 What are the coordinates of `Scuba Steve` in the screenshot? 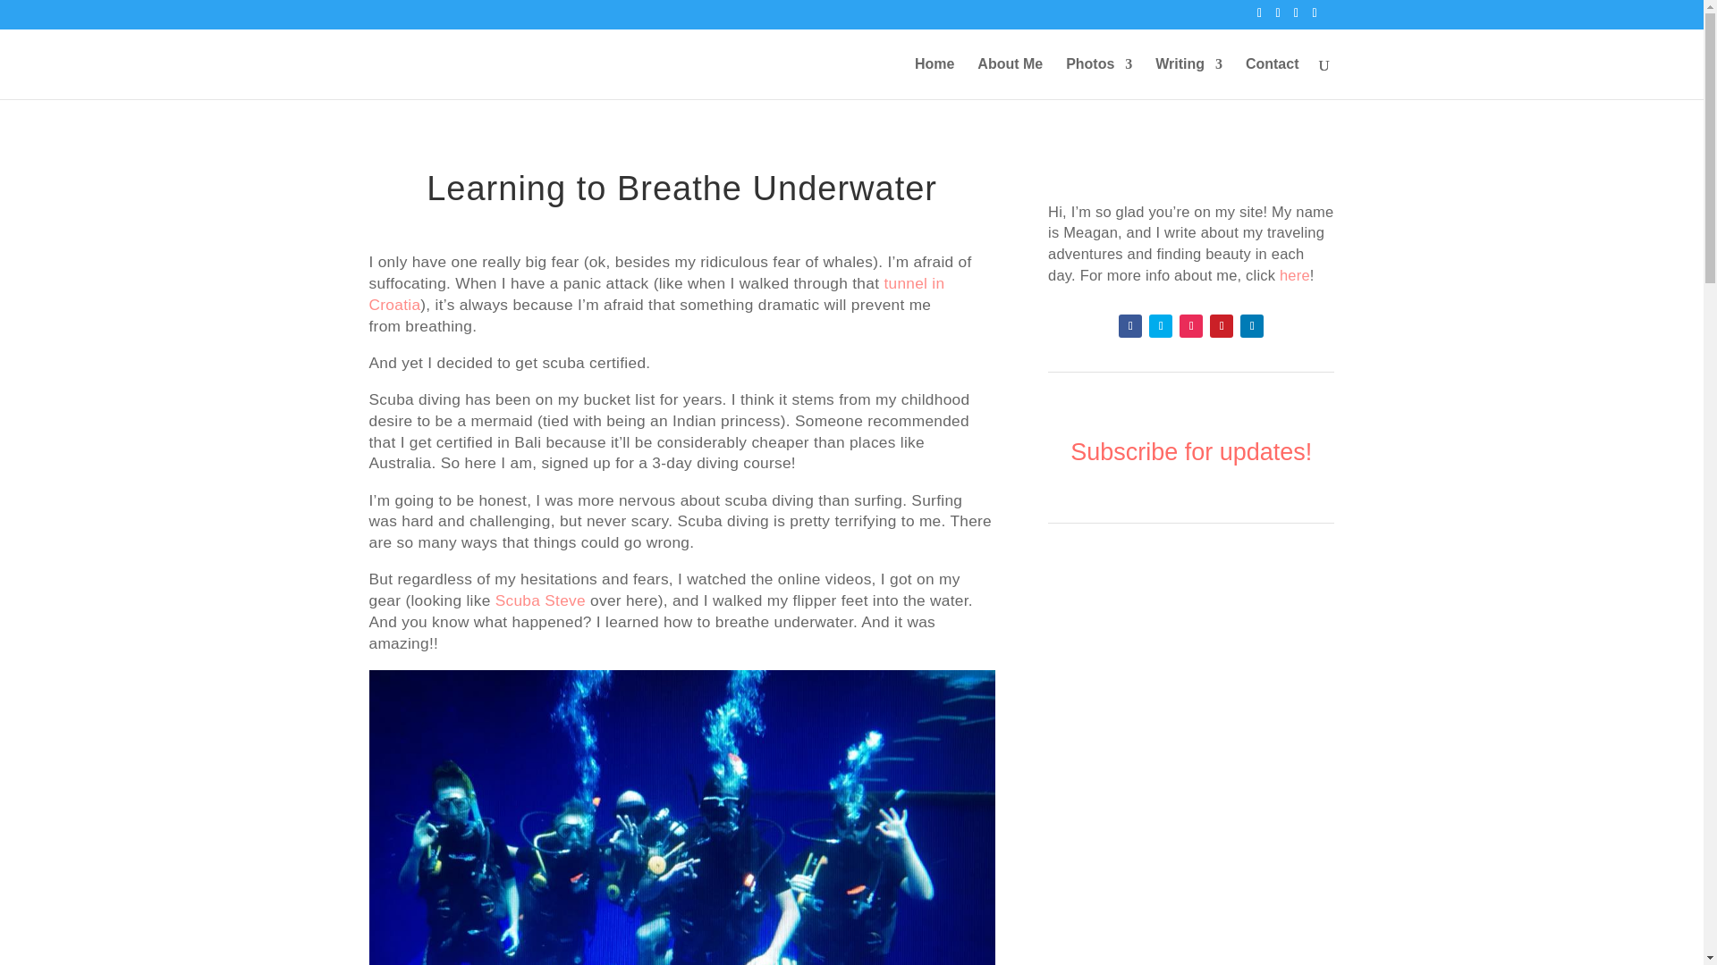 It's located at (540, 600).